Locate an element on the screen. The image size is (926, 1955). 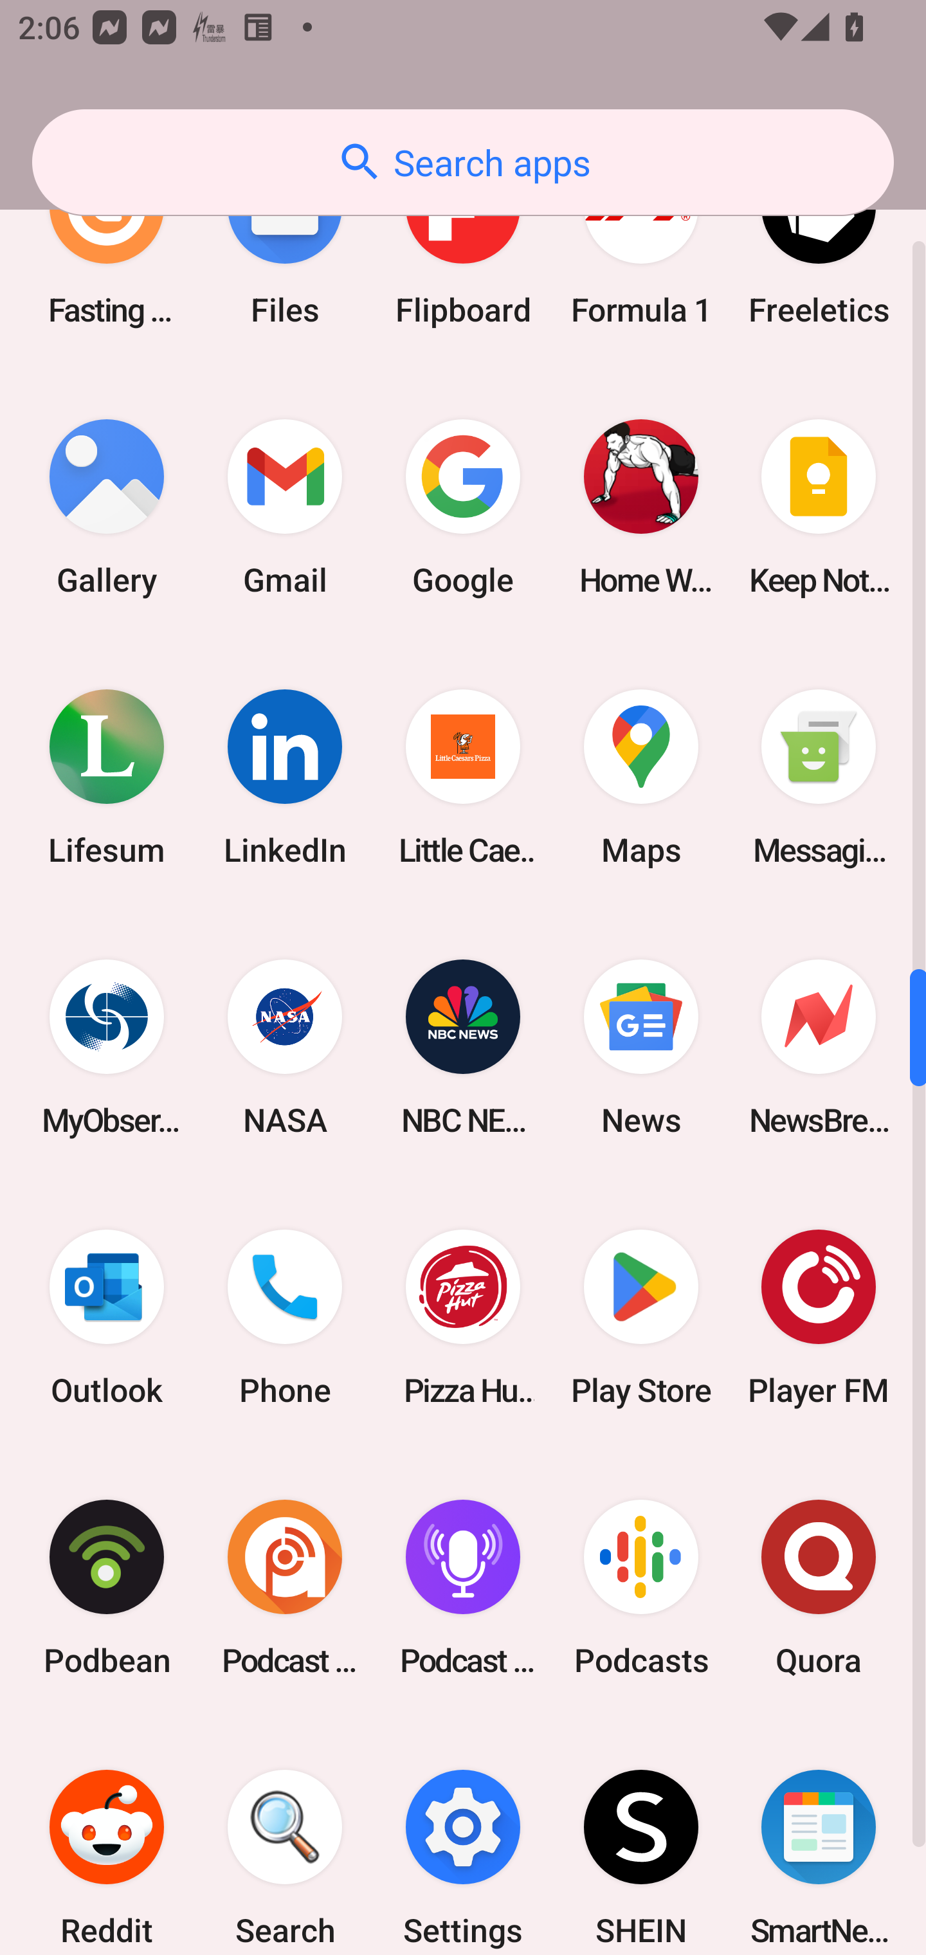
Outlook is located at coordinates (107, 1317).